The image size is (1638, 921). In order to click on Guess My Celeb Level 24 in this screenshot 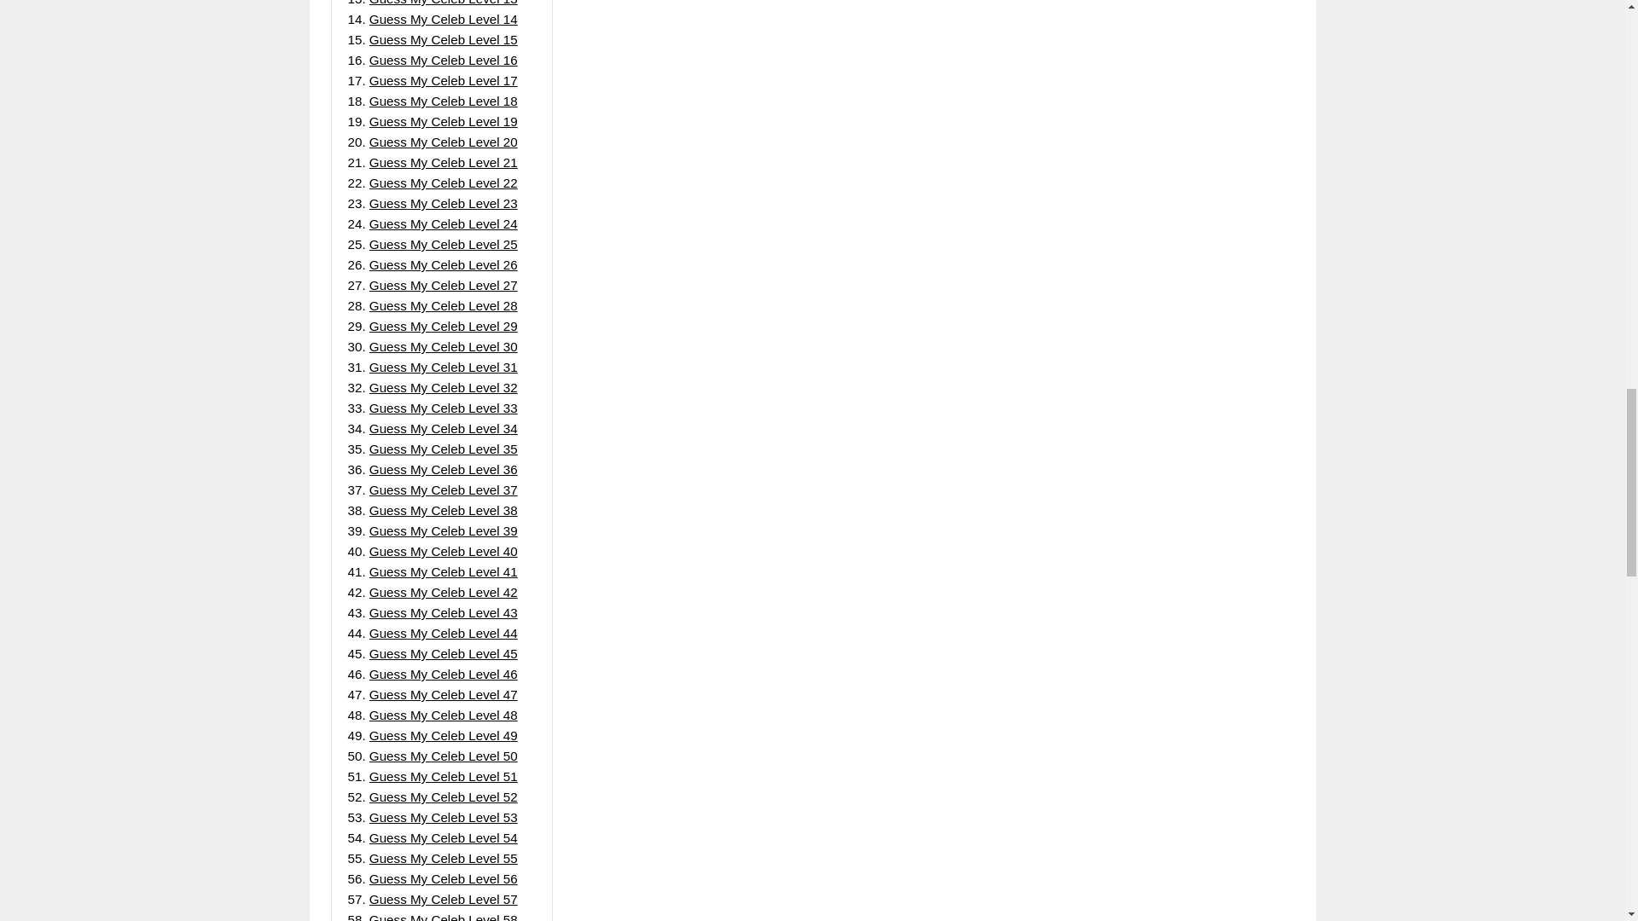, I will do `click(444, 223)`.